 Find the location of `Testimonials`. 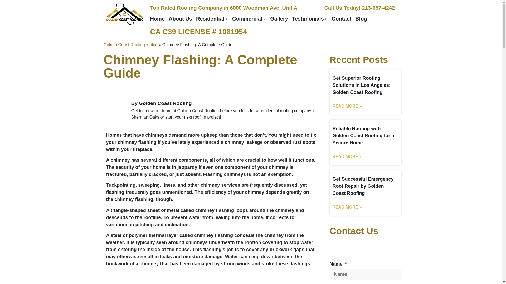

Testimonials is located at coordinates (312, 18).